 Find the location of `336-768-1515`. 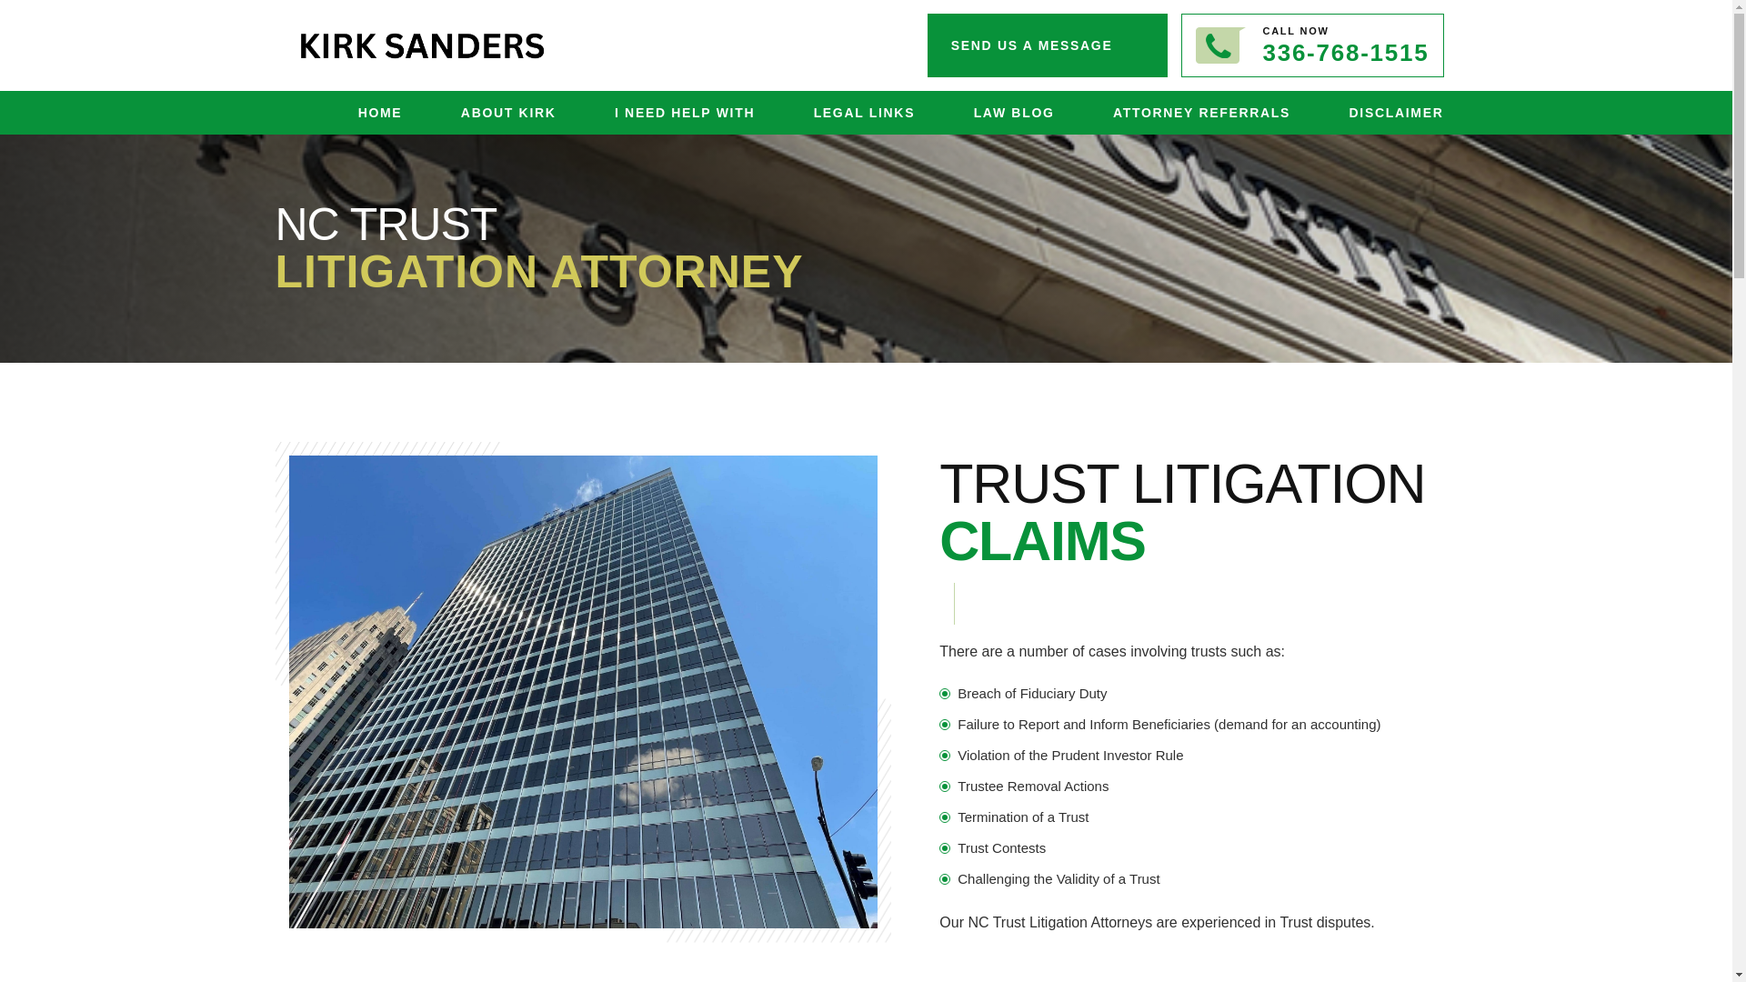

336-768-1515 is located at coordinates (1345, 53).